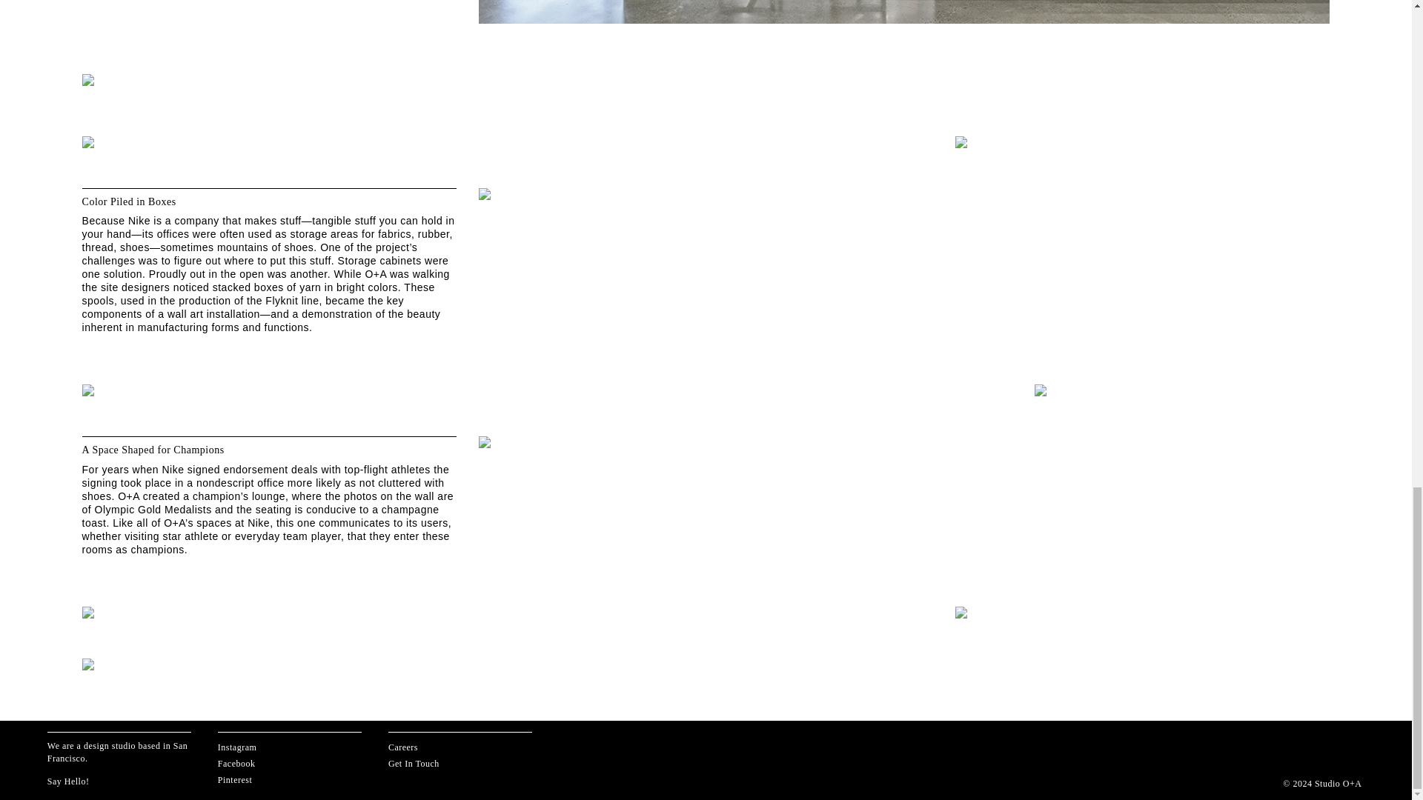 The width and height of the screenshot is (1423, 800). Describe the element at coordinates (68, 781) in the screenshot. I see `Say Hello!` at that location.